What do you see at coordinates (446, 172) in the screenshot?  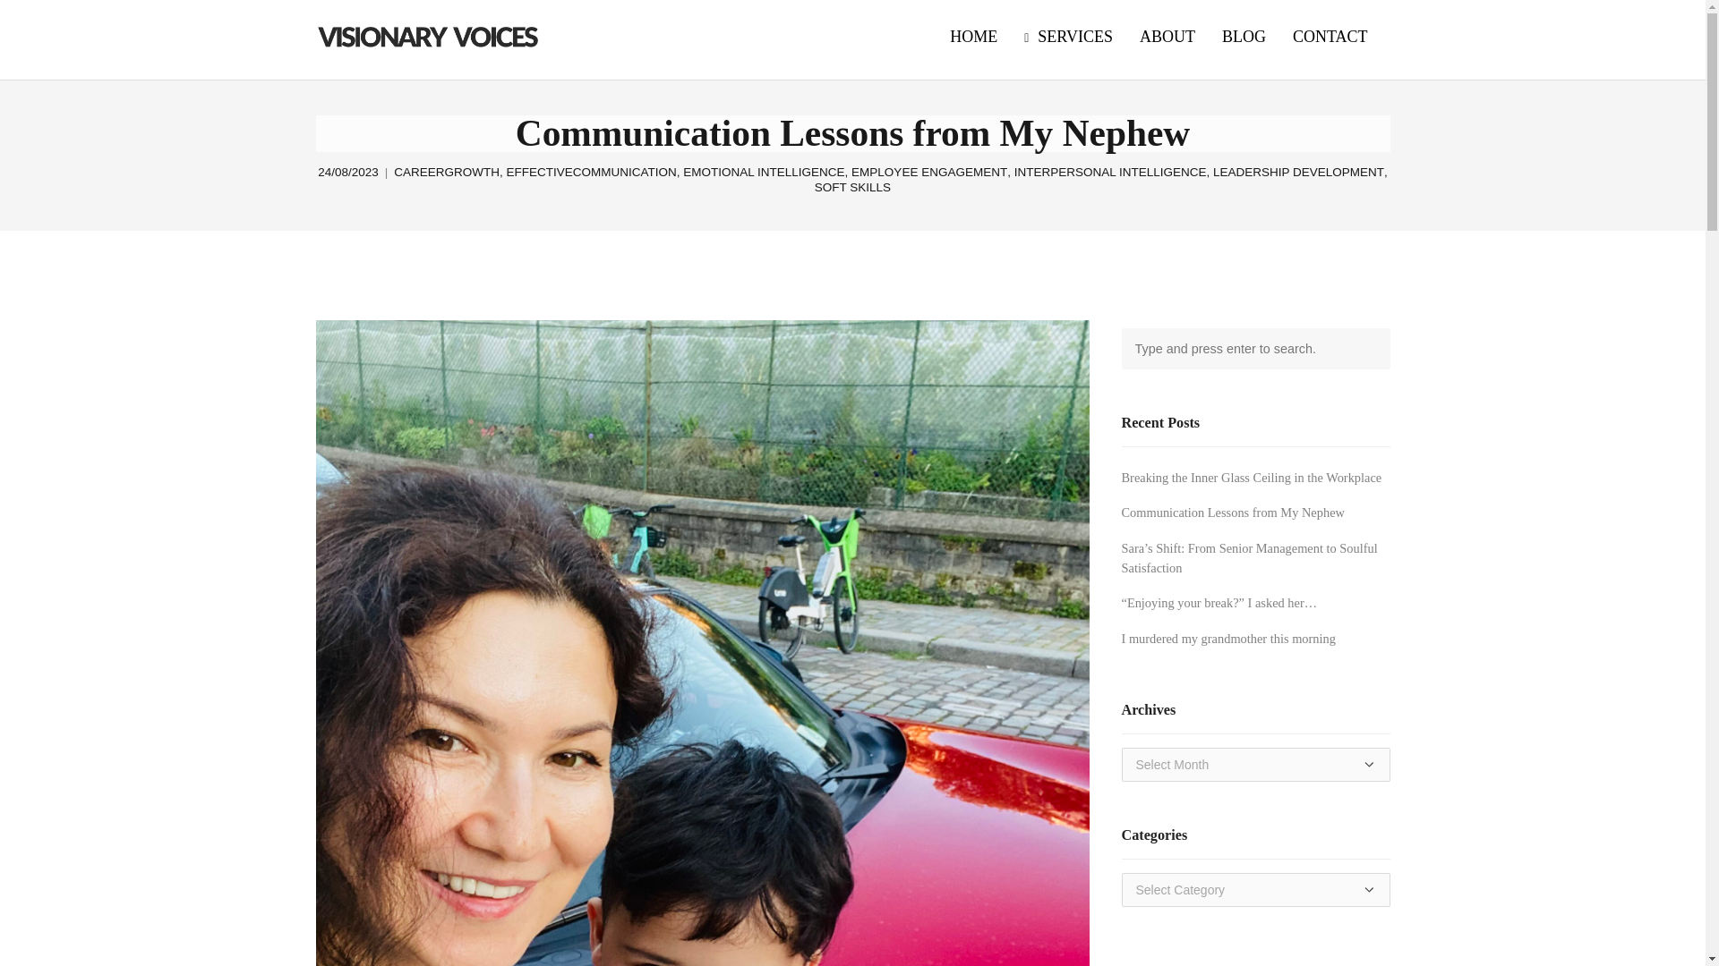 I see `CAREERGROWTH` at bounding box center [446, 172].